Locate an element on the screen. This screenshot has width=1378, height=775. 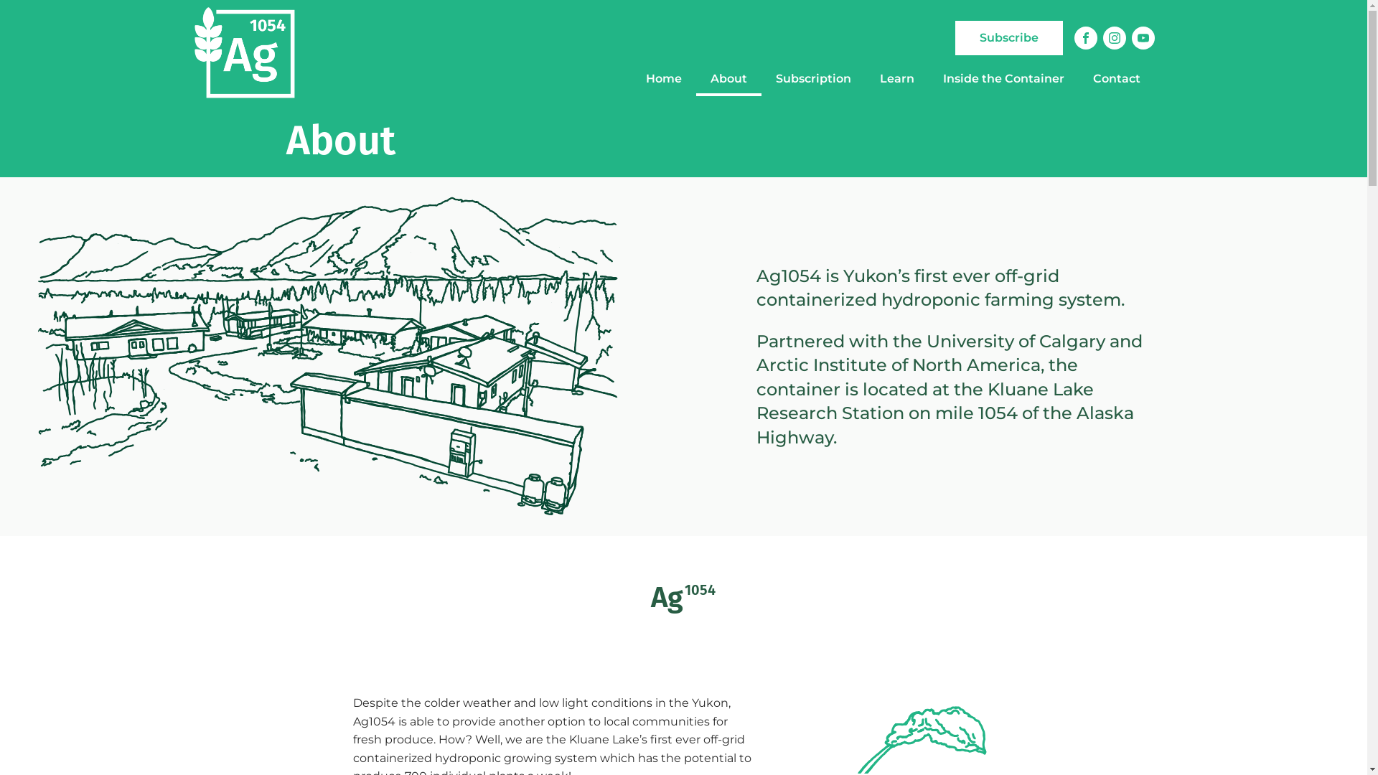
Learn is located at coordinates (897, 79).